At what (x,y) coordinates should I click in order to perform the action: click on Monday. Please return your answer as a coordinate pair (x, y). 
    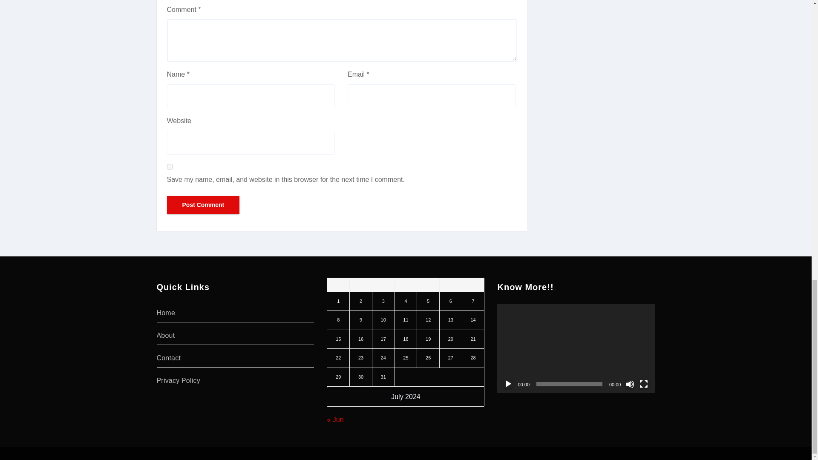
    Looking at the image, I should click on (338, 285).